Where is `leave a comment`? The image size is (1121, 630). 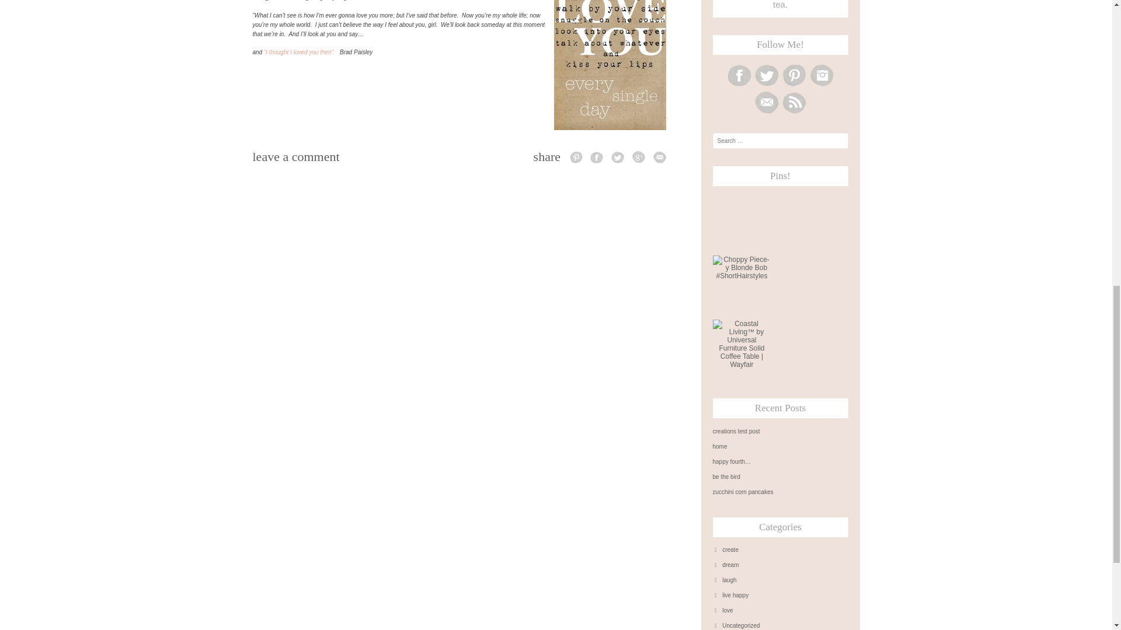 leave a comment is located at coordinates (295, 156).